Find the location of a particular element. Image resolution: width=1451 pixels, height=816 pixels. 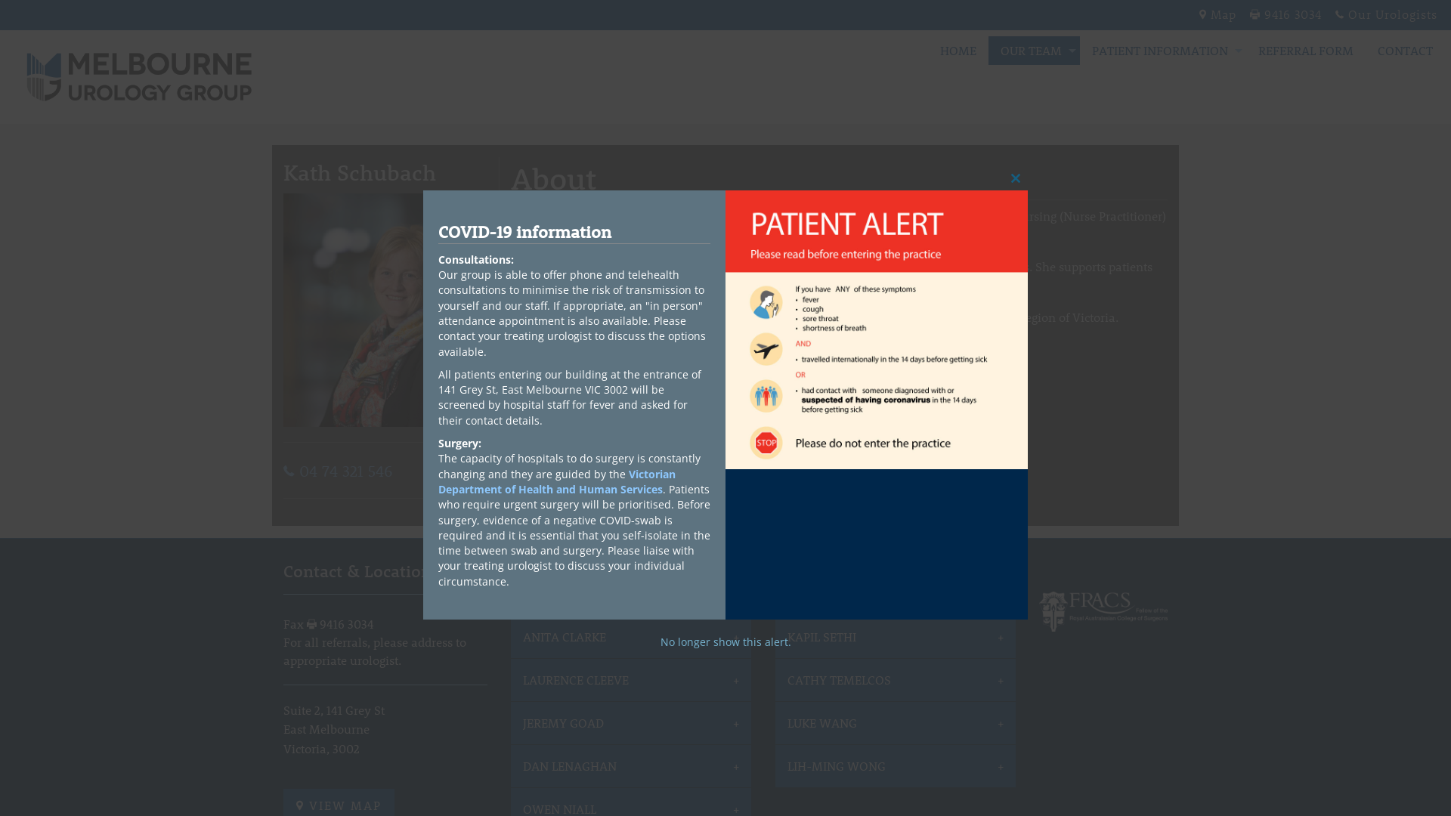

Victorian Department of Health and Human Services is located at coordinates (557, 482).